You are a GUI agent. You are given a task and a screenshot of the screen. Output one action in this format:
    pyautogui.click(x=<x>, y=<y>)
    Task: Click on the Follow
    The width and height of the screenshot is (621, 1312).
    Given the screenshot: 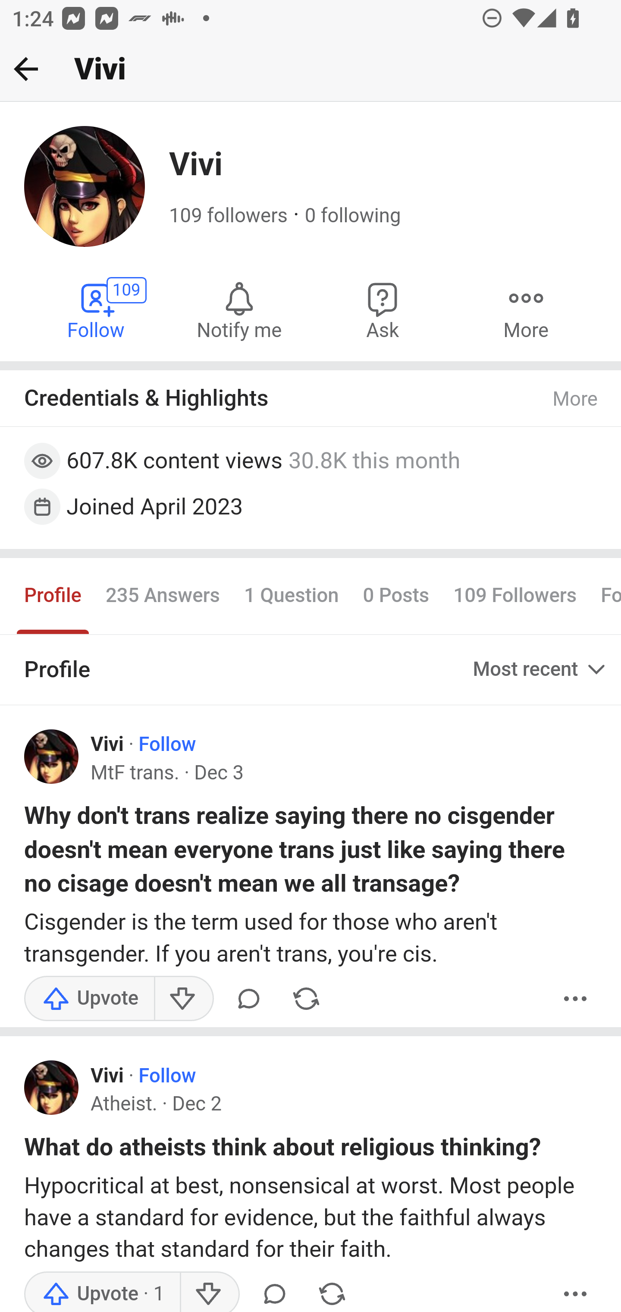 What is the action you would take?
    pyautogui.click(x=166, y=744)
    